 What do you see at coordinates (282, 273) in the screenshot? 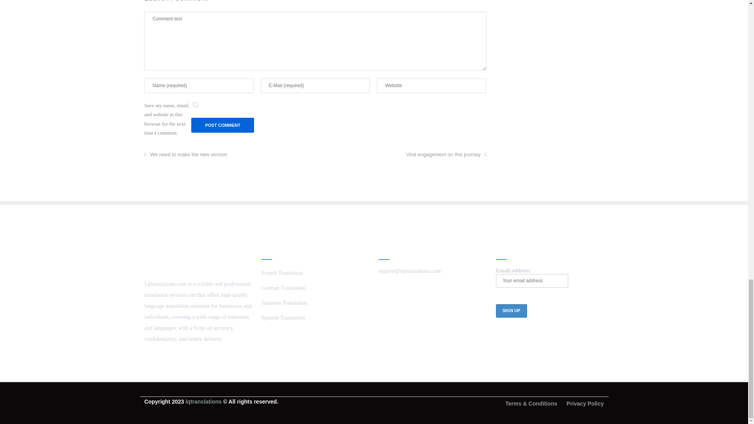
I see `French Translation` at bounding box center [282, 273].